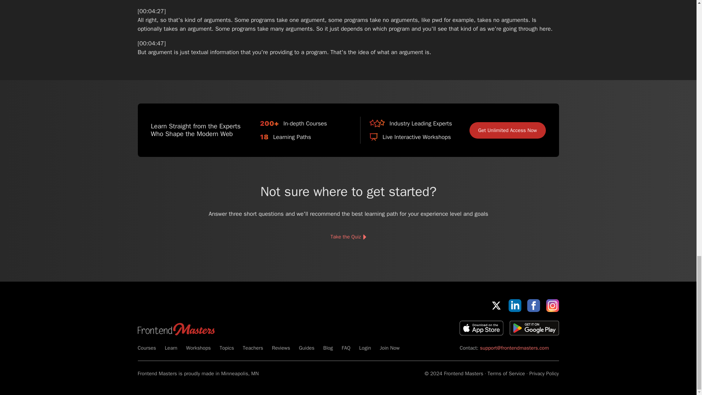 This screenshot has width=702, height=395. What do you see at coordinates (365, 348) in the screenshot?
I see `Login` at bounding box center [365, 348].